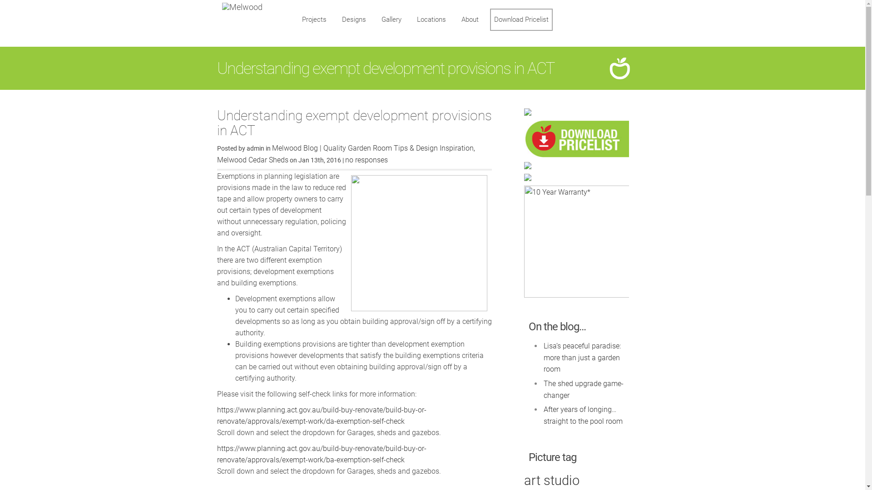 The height and width of the screenshot is (490, 872). I want to click on Locations, so click(431, 20).